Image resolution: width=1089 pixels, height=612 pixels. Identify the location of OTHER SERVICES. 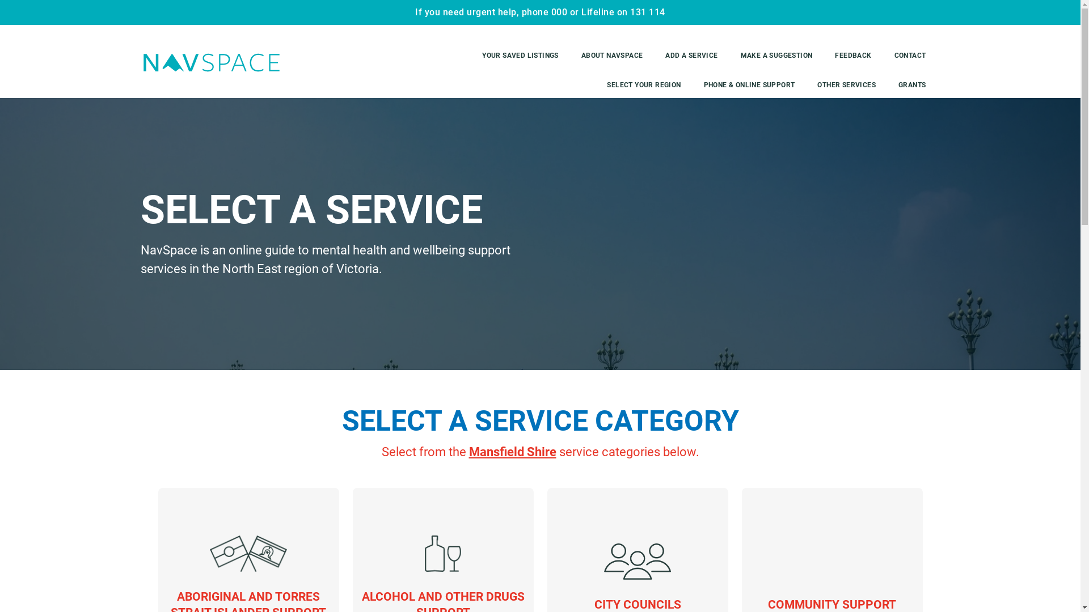
(846, 85).